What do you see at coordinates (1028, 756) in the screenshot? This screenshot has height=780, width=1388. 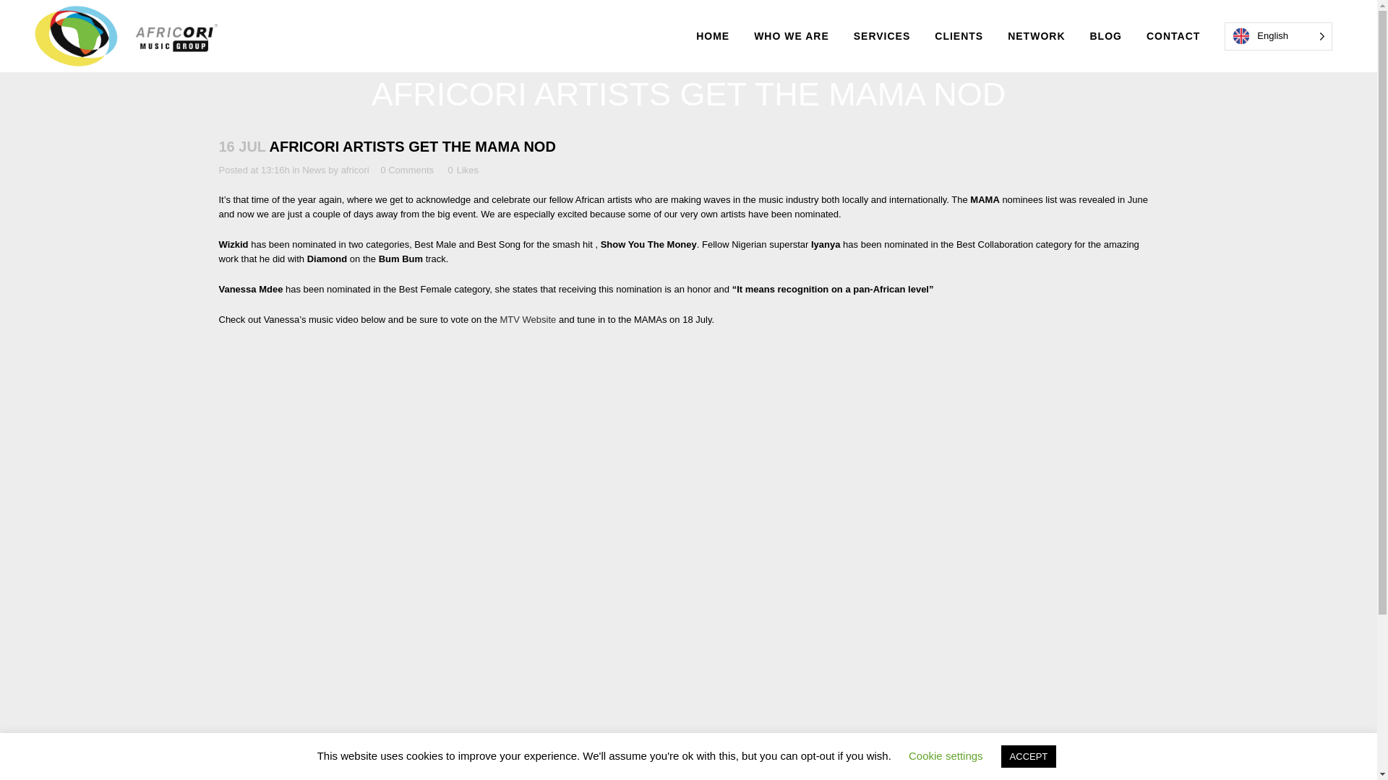 I see `ACCEPT` at bounding box center [1028, 756].